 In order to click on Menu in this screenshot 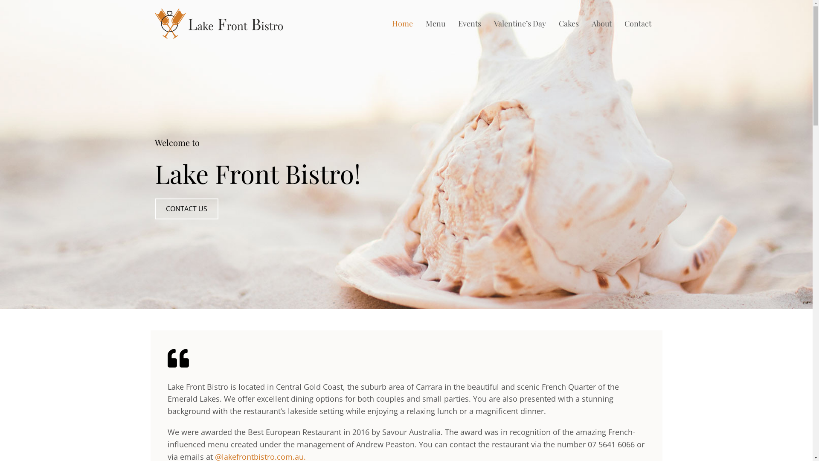, I will do `click(436, 24)`.